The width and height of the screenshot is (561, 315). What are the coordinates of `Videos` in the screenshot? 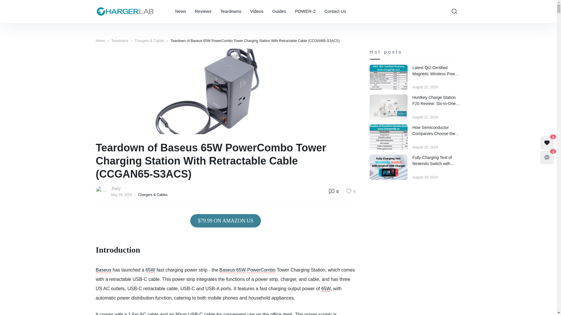 It's located at (325, 289).